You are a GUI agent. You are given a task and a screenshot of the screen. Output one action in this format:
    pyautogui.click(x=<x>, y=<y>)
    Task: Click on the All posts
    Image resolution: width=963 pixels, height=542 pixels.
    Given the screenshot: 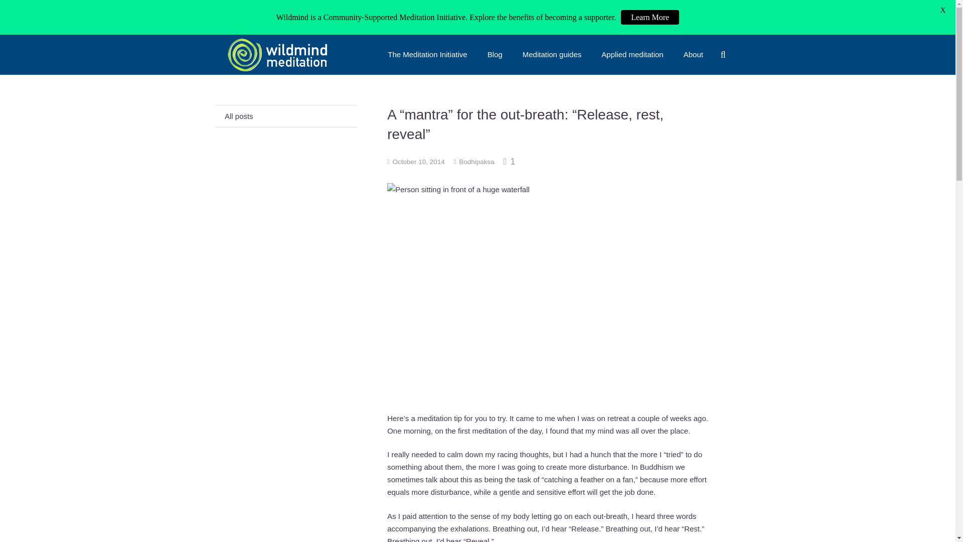 What is the action you would take?
    pyautogui.click(x=286, y=115)
    